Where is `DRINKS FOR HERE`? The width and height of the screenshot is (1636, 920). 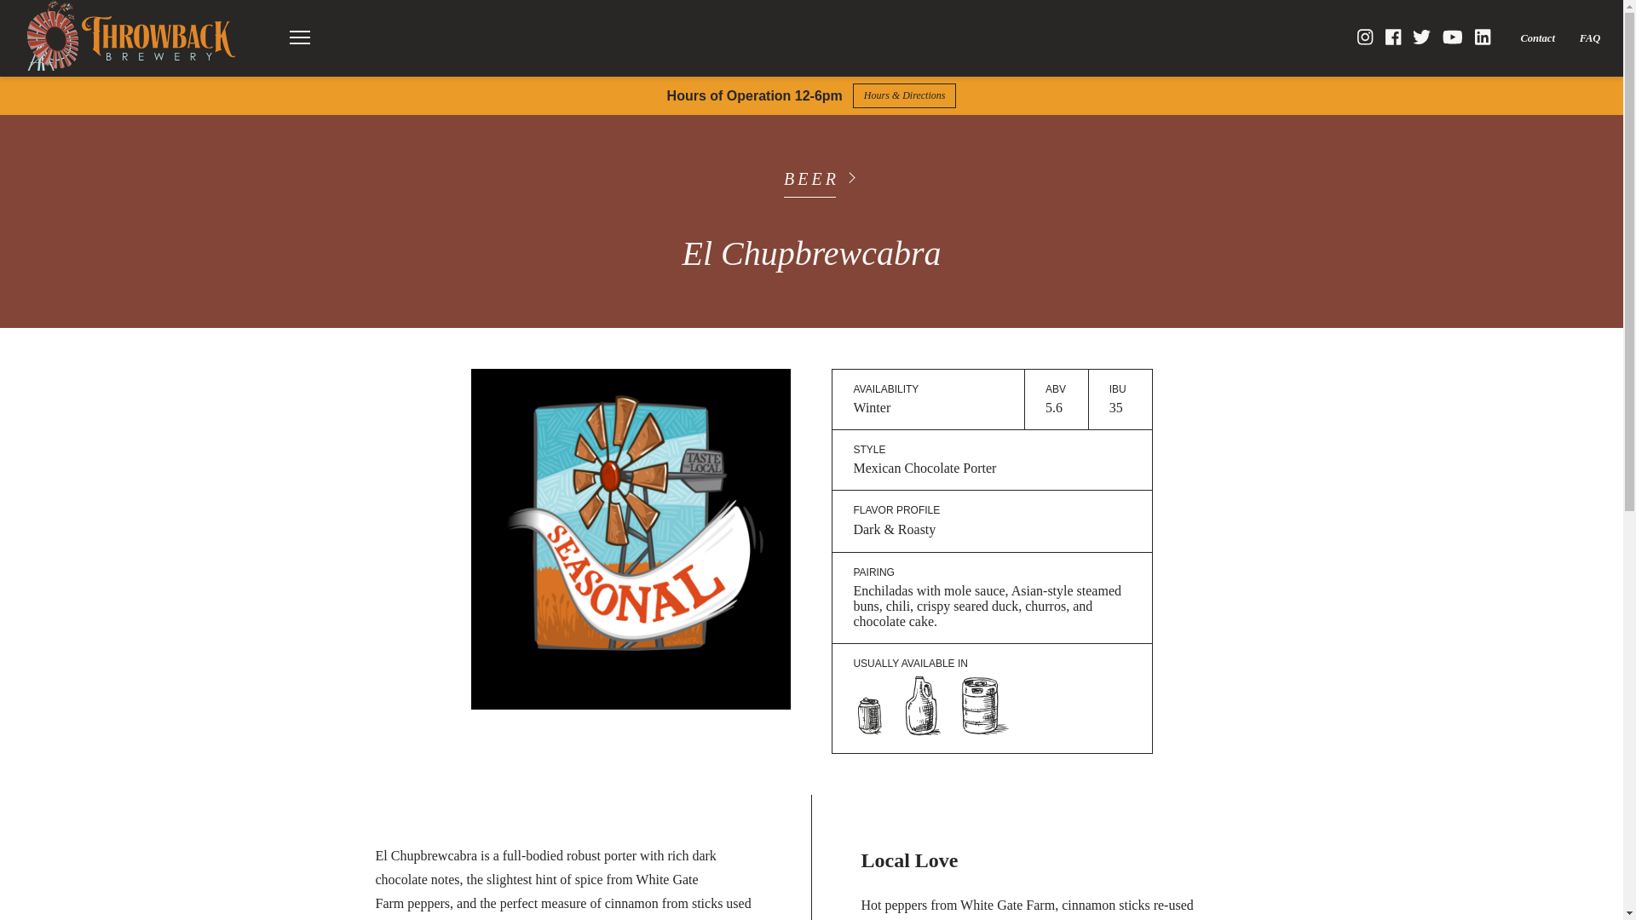 DRINKS FOR HERE is located at coordinates (560, 81).